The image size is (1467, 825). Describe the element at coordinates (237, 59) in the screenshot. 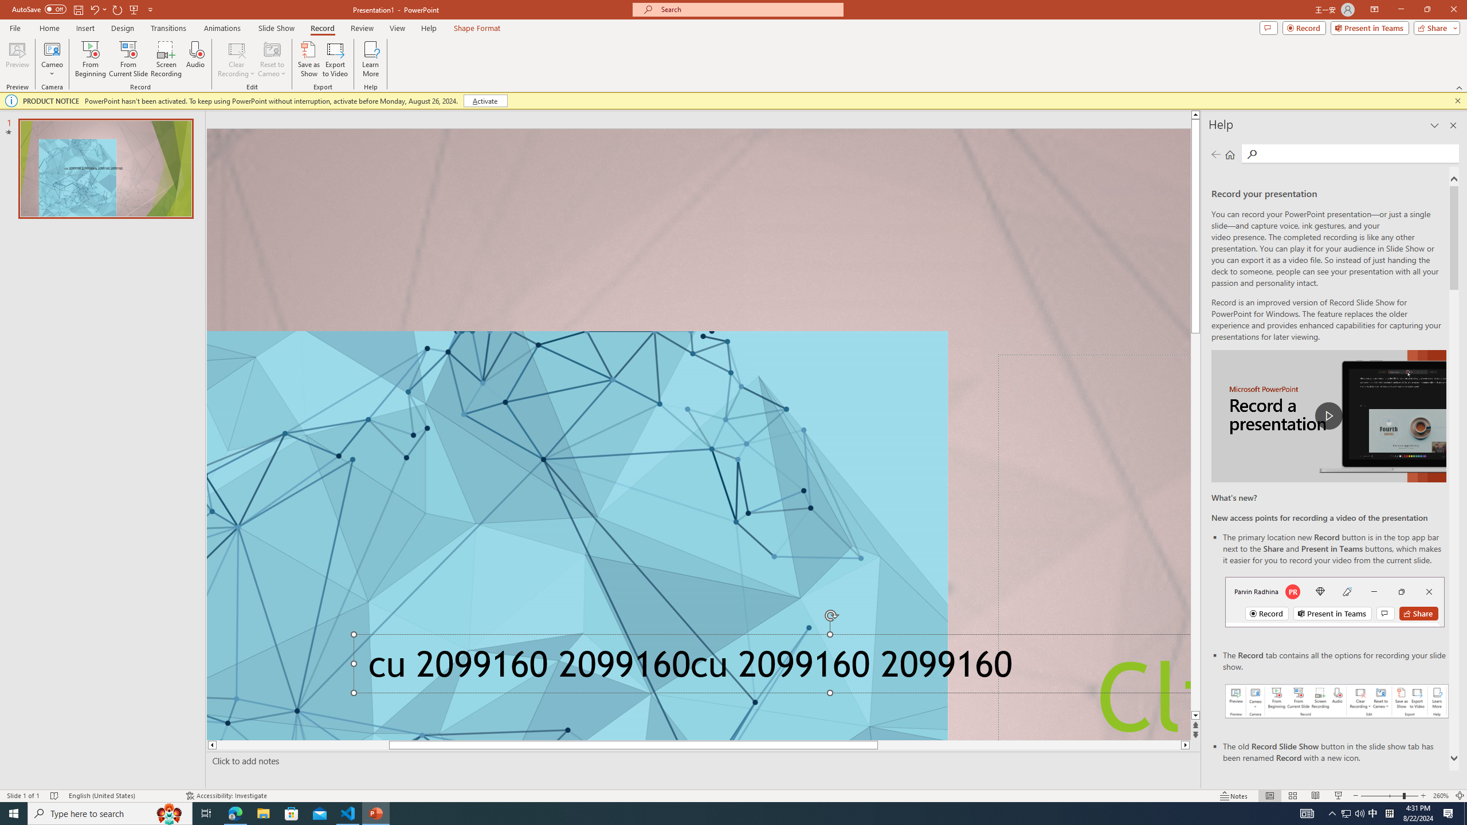

I see `Clear Recording` at that location.